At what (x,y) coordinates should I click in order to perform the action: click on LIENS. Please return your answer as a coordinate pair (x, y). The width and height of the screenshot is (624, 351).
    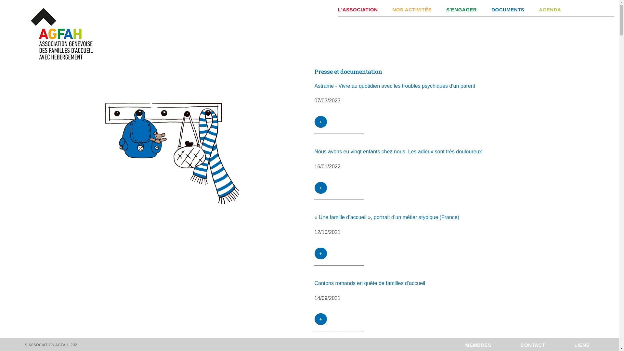
    Looking at the image, I should click on (597, 345).